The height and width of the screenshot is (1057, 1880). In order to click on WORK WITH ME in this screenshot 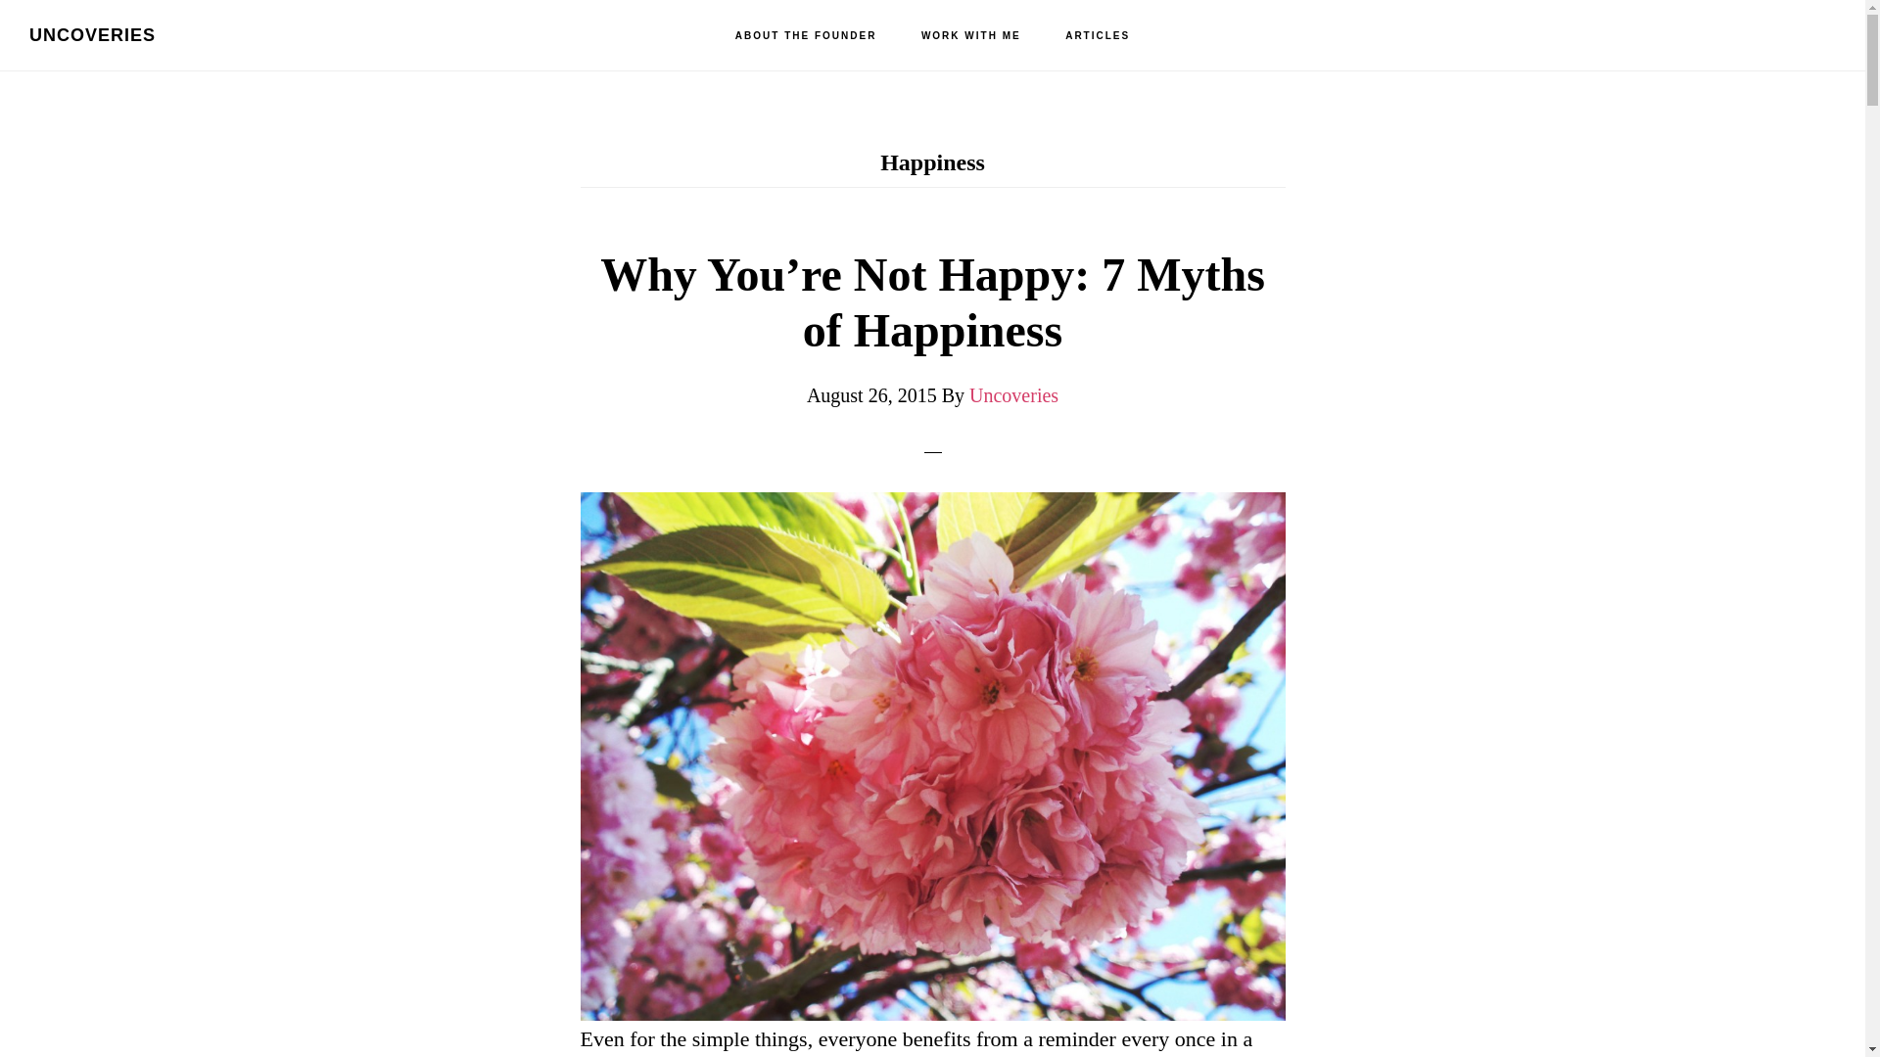, I will do `click(971, 36)`.